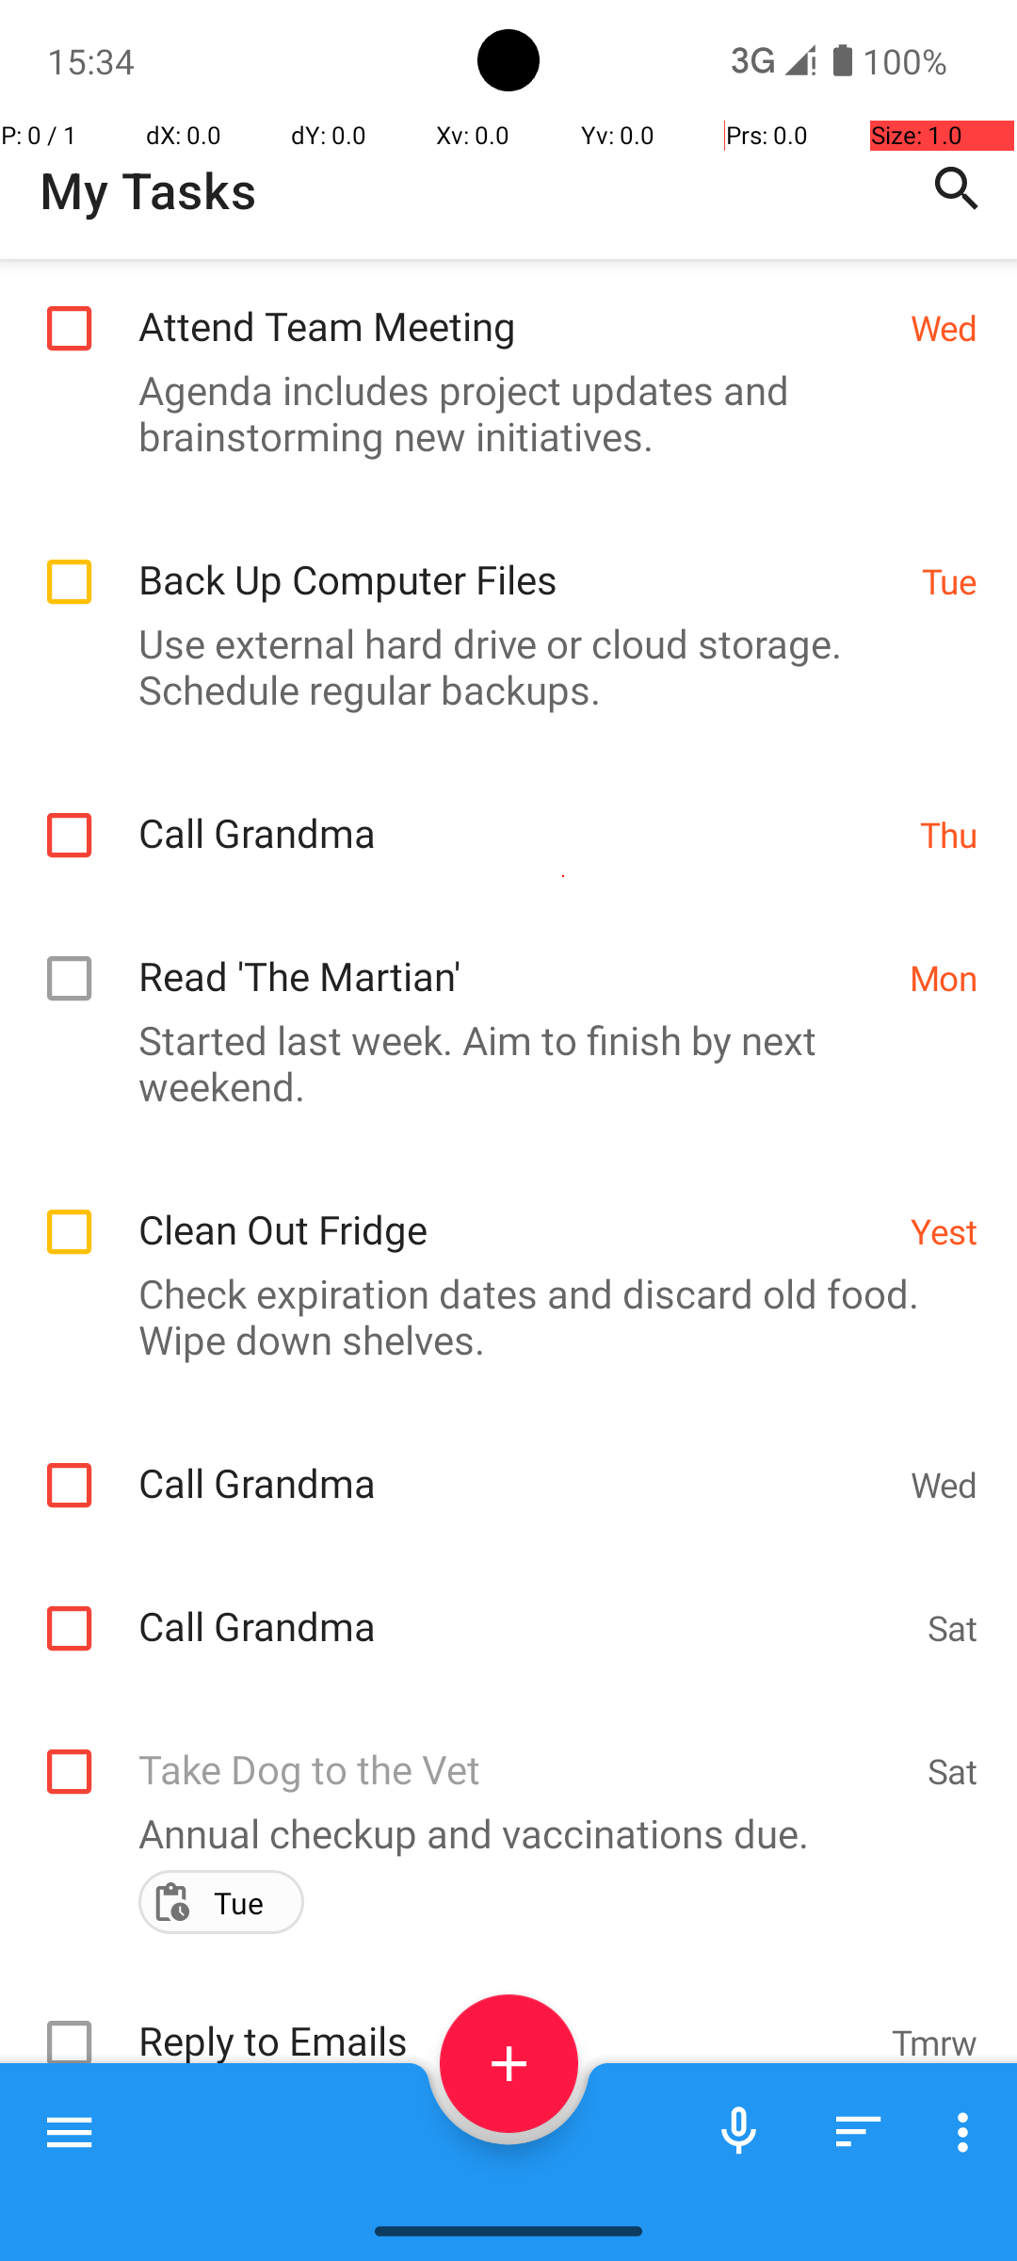 This screenshot has width=1017, height=2261. Describe the element at coordinates (499, 1316) in the screenshot. I see `Check expiration dates and discard old food. Wipe down shelves.` at that location.